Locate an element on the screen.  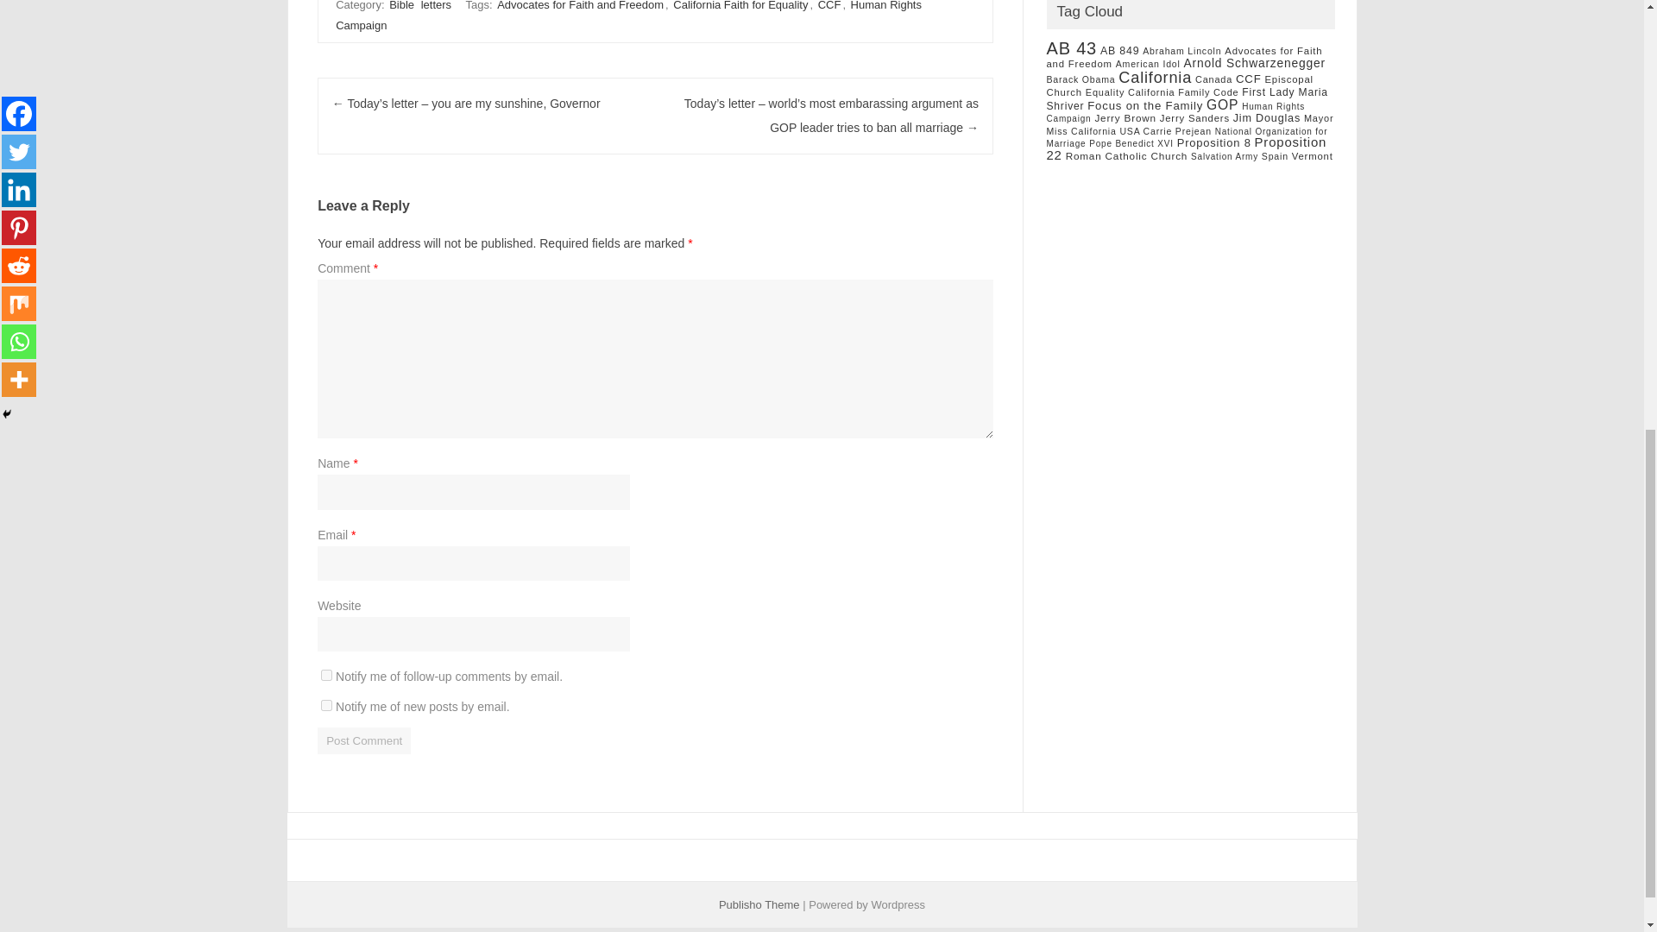
subscribe is located at coordinates (326, 675).